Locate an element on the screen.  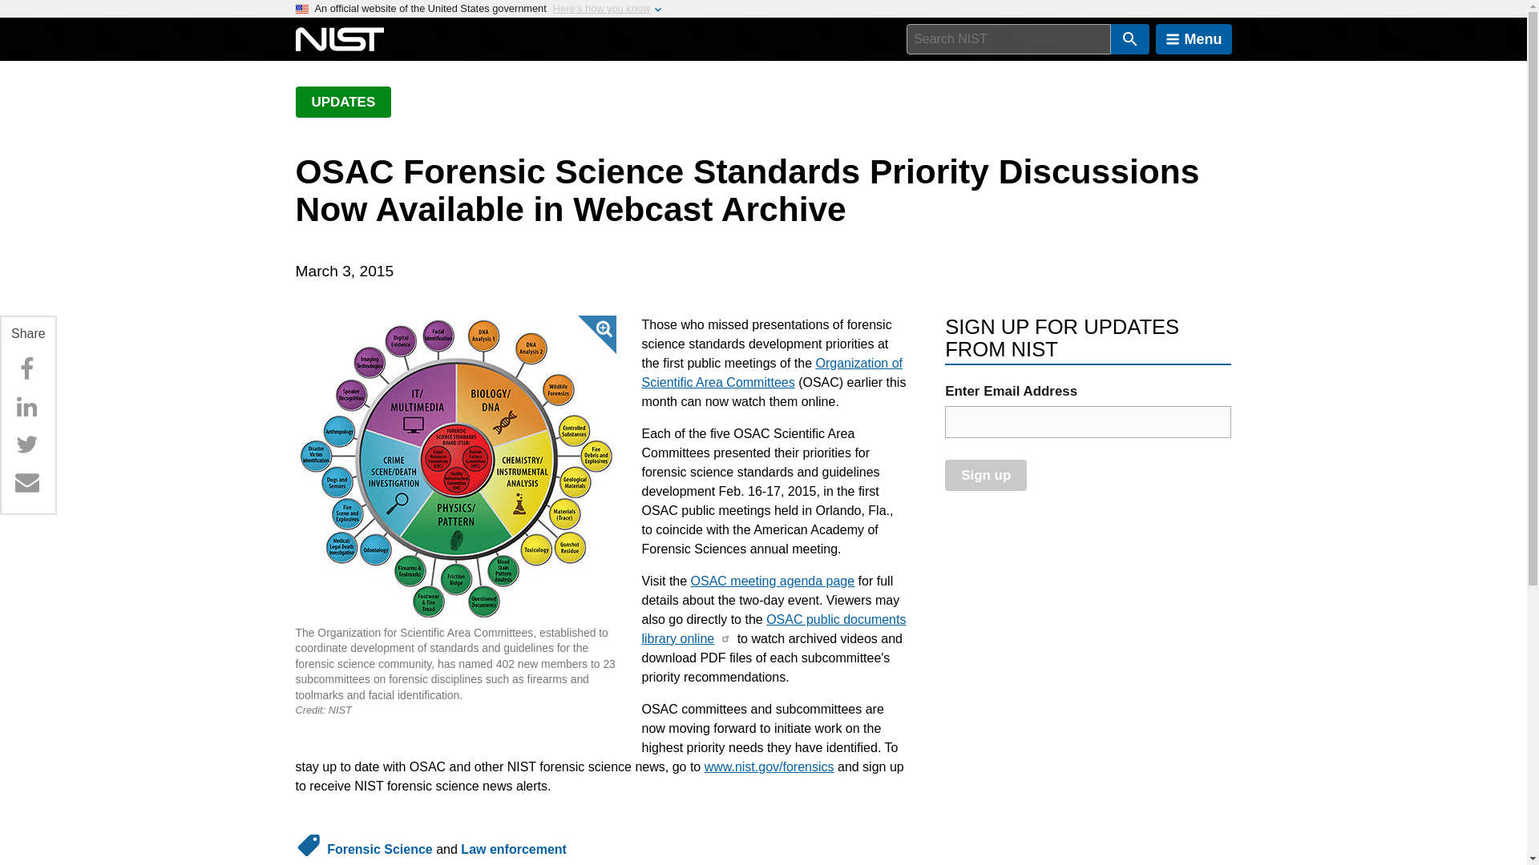
Linkedin is located at coordinates (26, 407).